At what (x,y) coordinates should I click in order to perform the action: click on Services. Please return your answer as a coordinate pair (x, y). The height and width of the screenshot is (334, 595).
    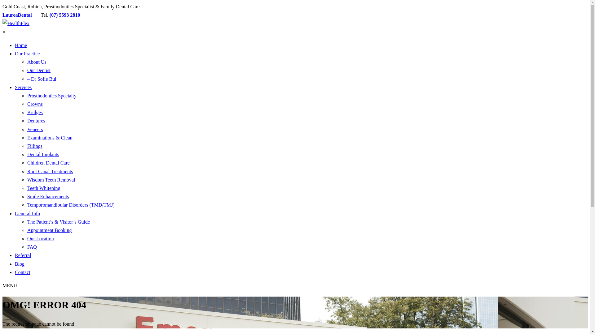
    Looking at the image, I should click on (23, 87).